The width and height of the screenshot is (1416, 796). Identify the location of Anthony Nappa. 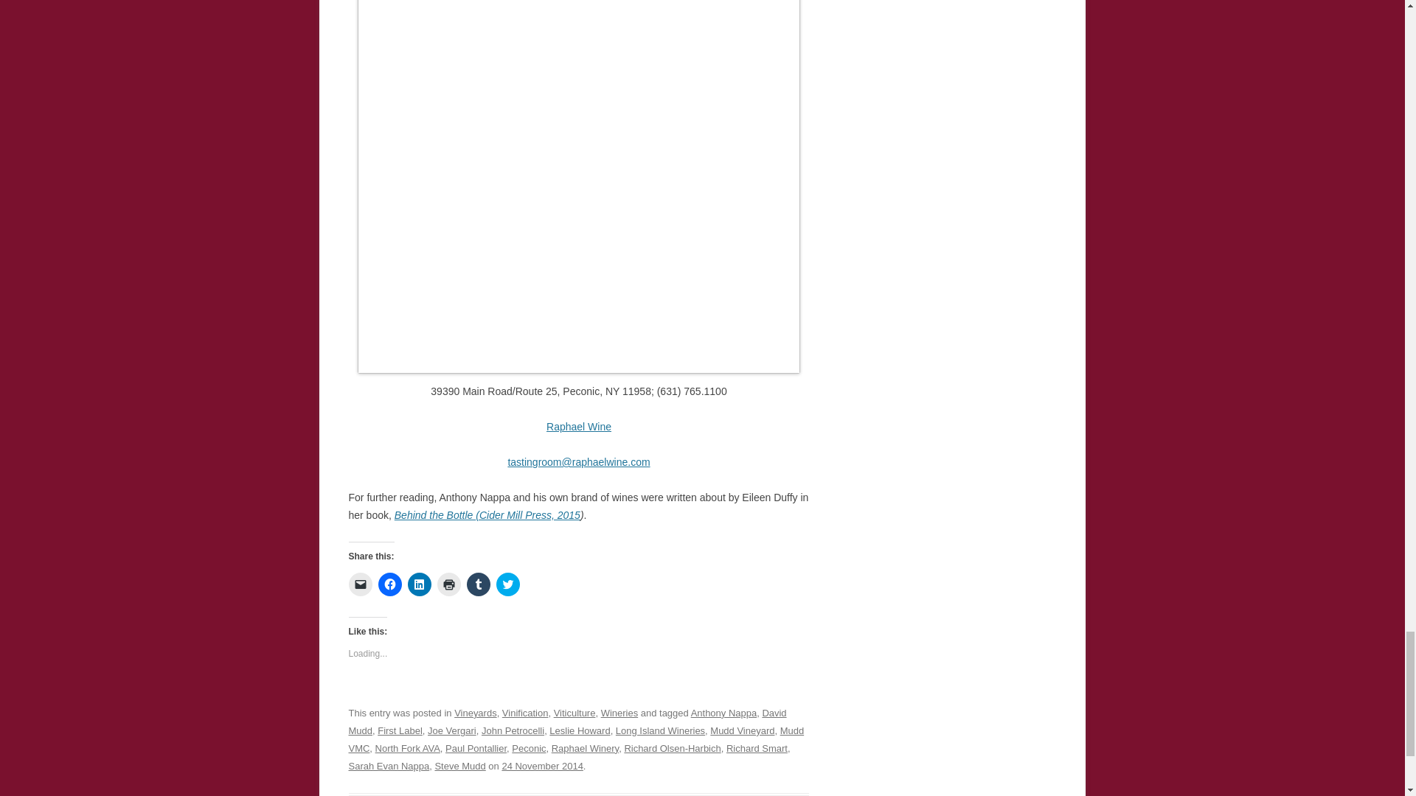
(724, 713).